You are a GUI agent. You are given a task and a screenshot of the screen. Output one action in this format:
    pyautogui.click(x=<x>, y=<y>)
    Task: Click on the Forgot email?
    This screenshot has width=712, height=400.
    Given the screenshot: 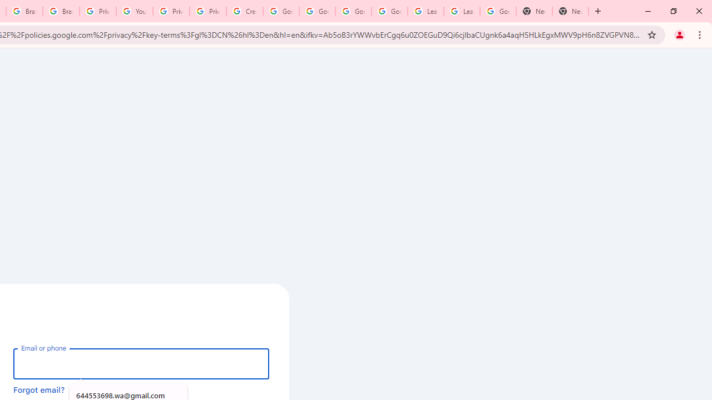 What is the action you would take?
    pyautogui.click(x=39, y=389)
    